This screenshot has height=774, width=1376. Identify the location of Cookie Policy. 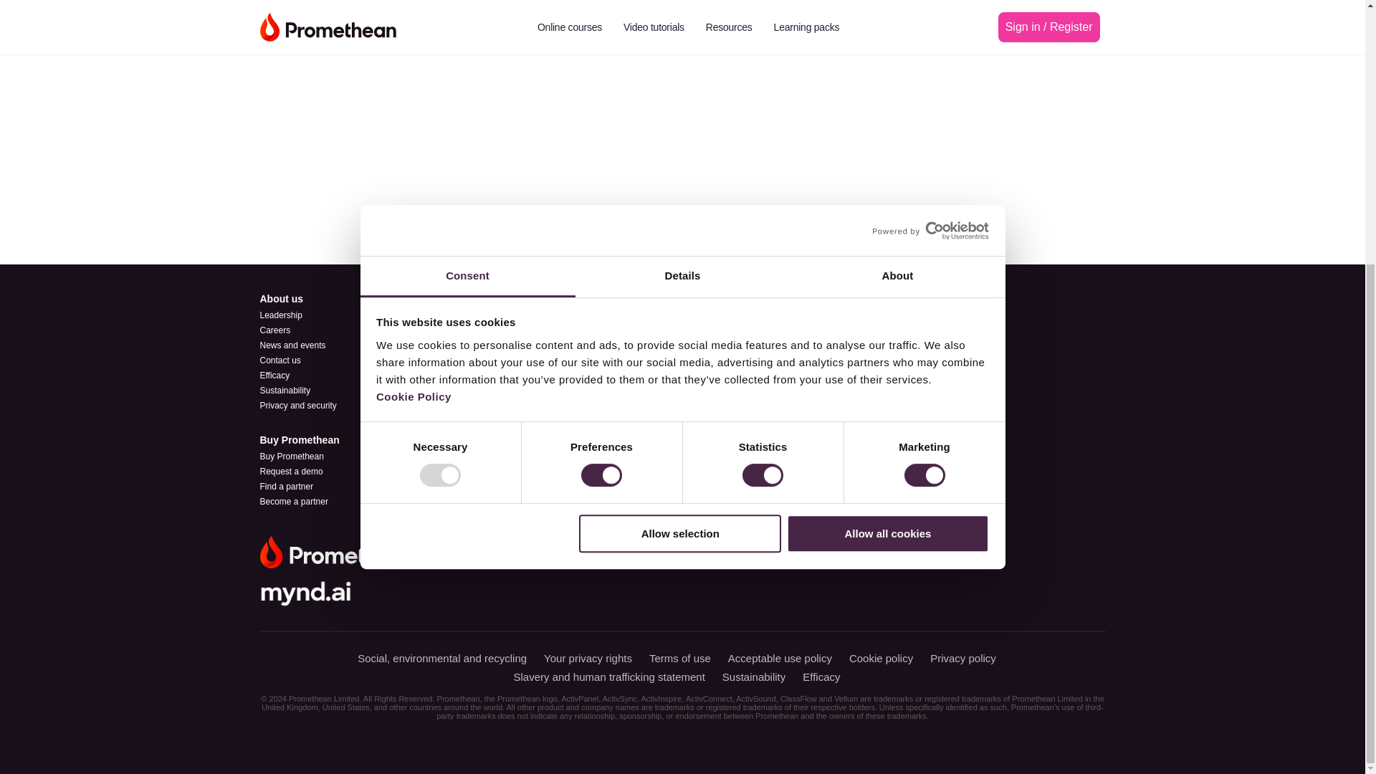
(413, 4).